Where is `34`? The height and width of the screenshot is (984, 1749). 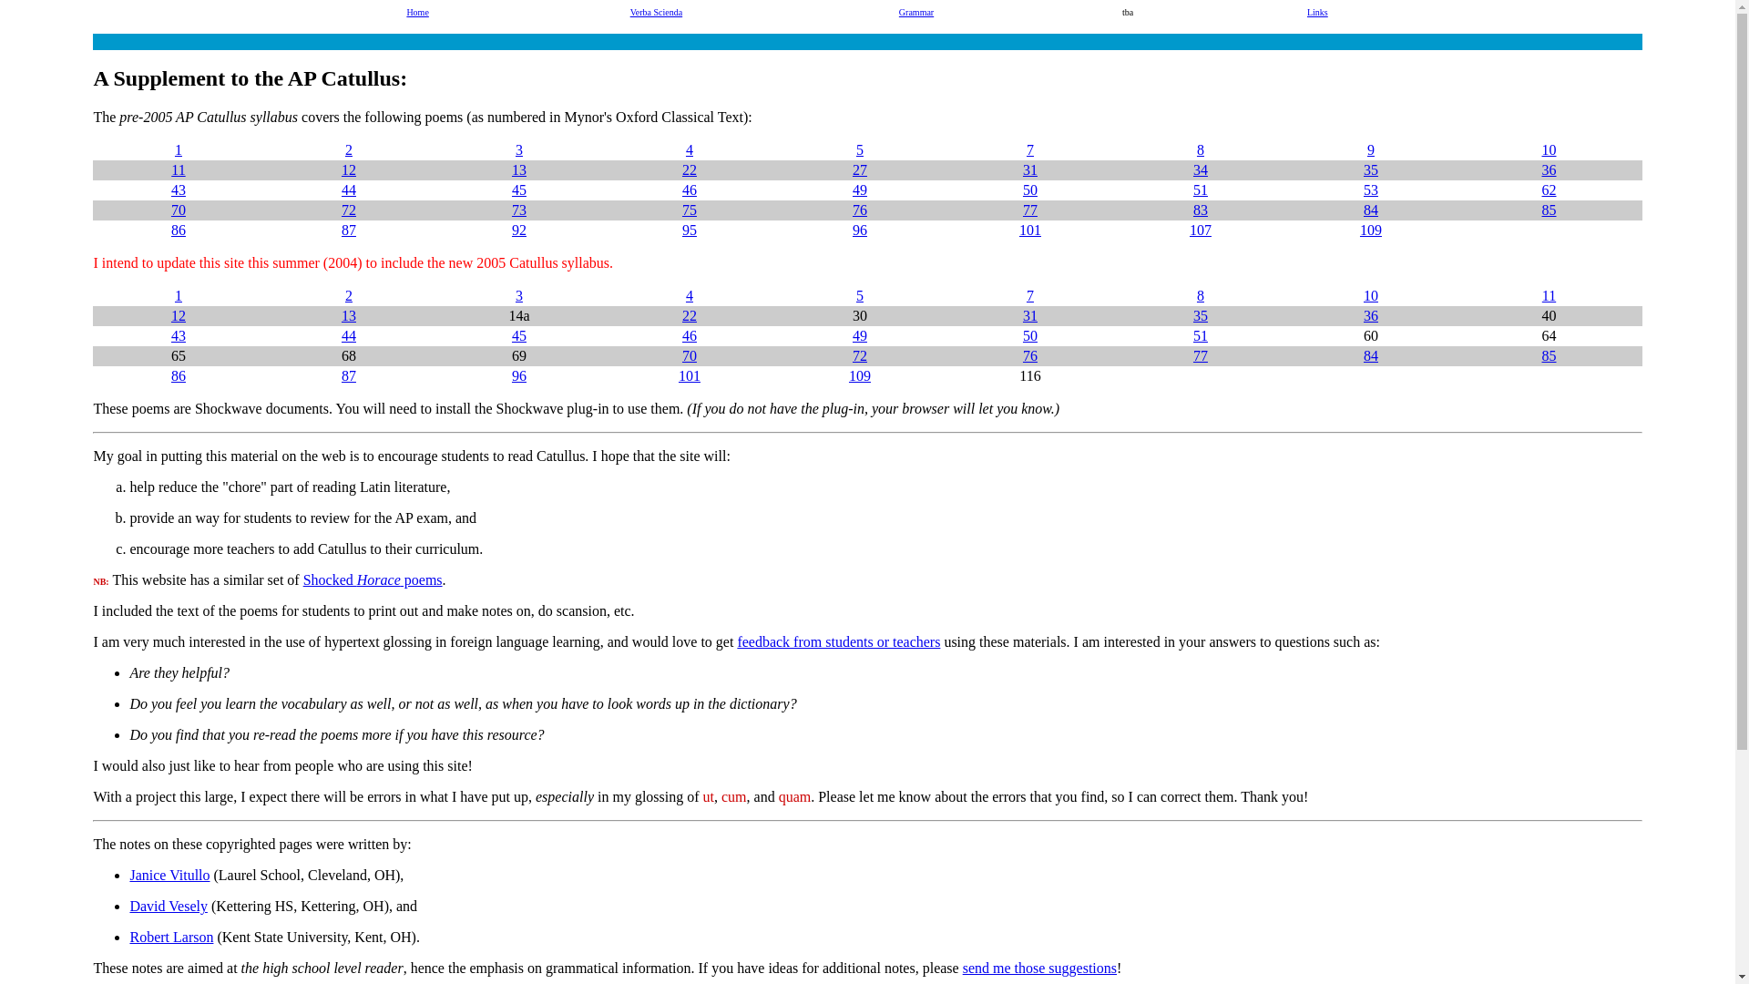
34 is located at coordinates (1201, 169).